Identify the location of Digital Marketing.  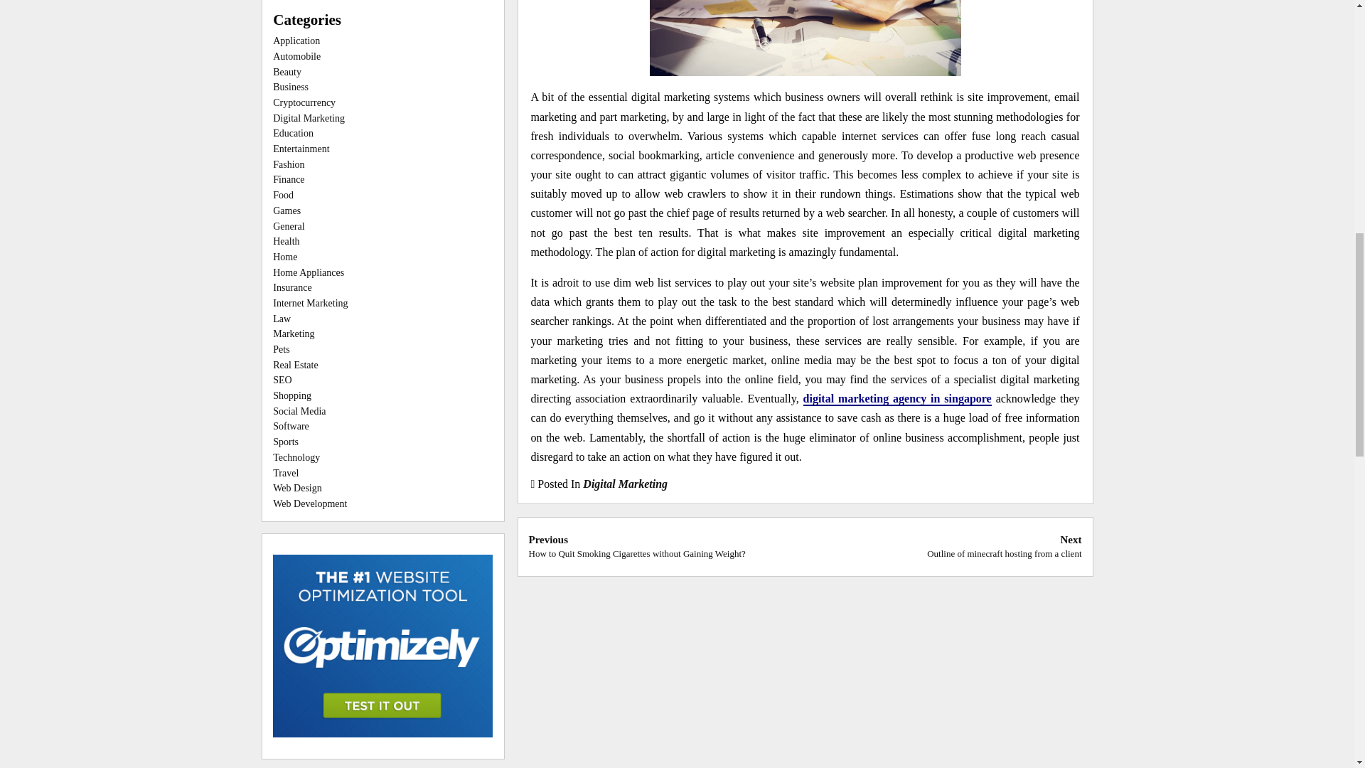
(309, 118).